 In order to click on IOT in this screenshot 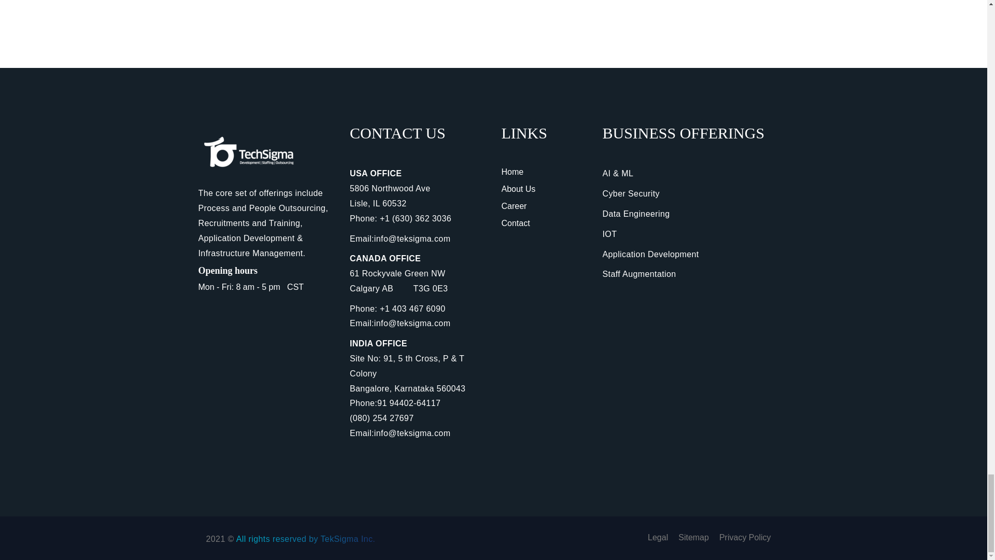, I will do `click(609, 234)`.